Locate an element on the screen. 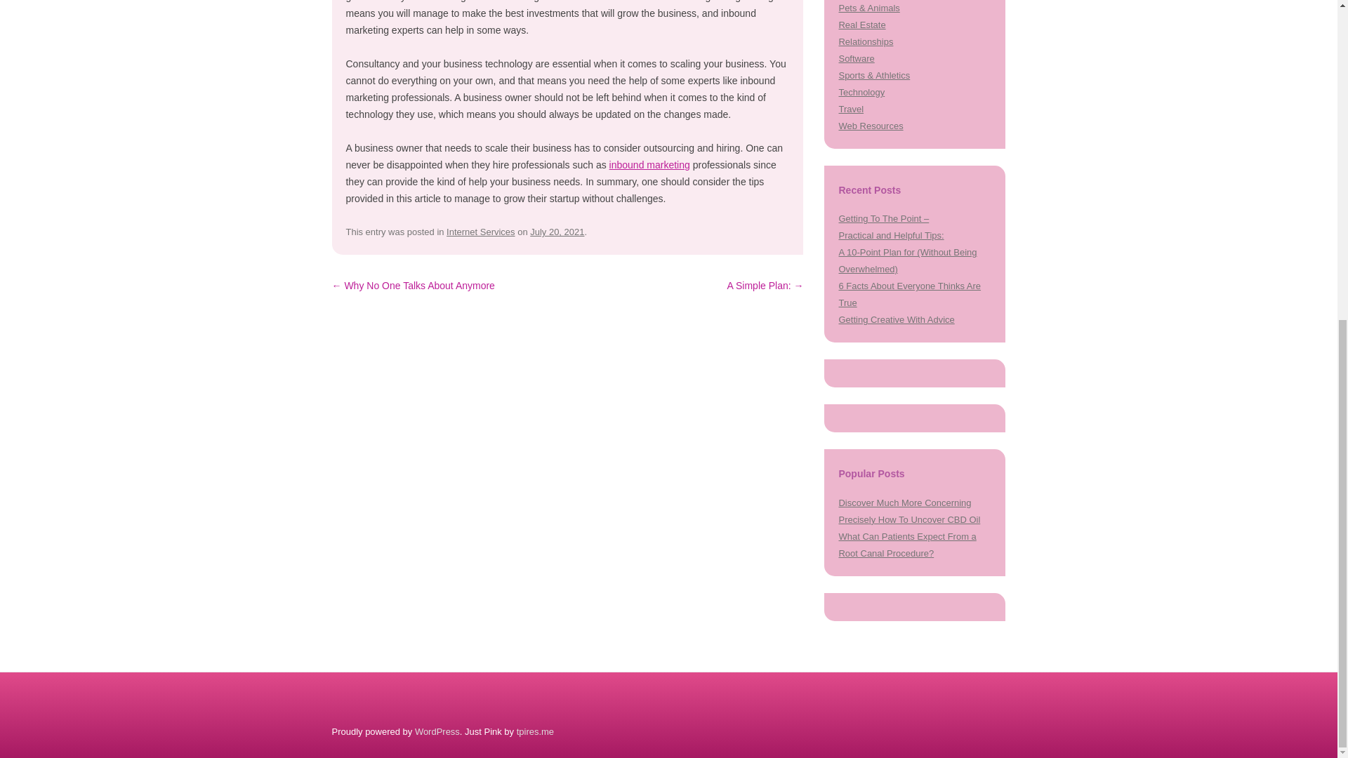  Travel is located at coordinates (851, 109).